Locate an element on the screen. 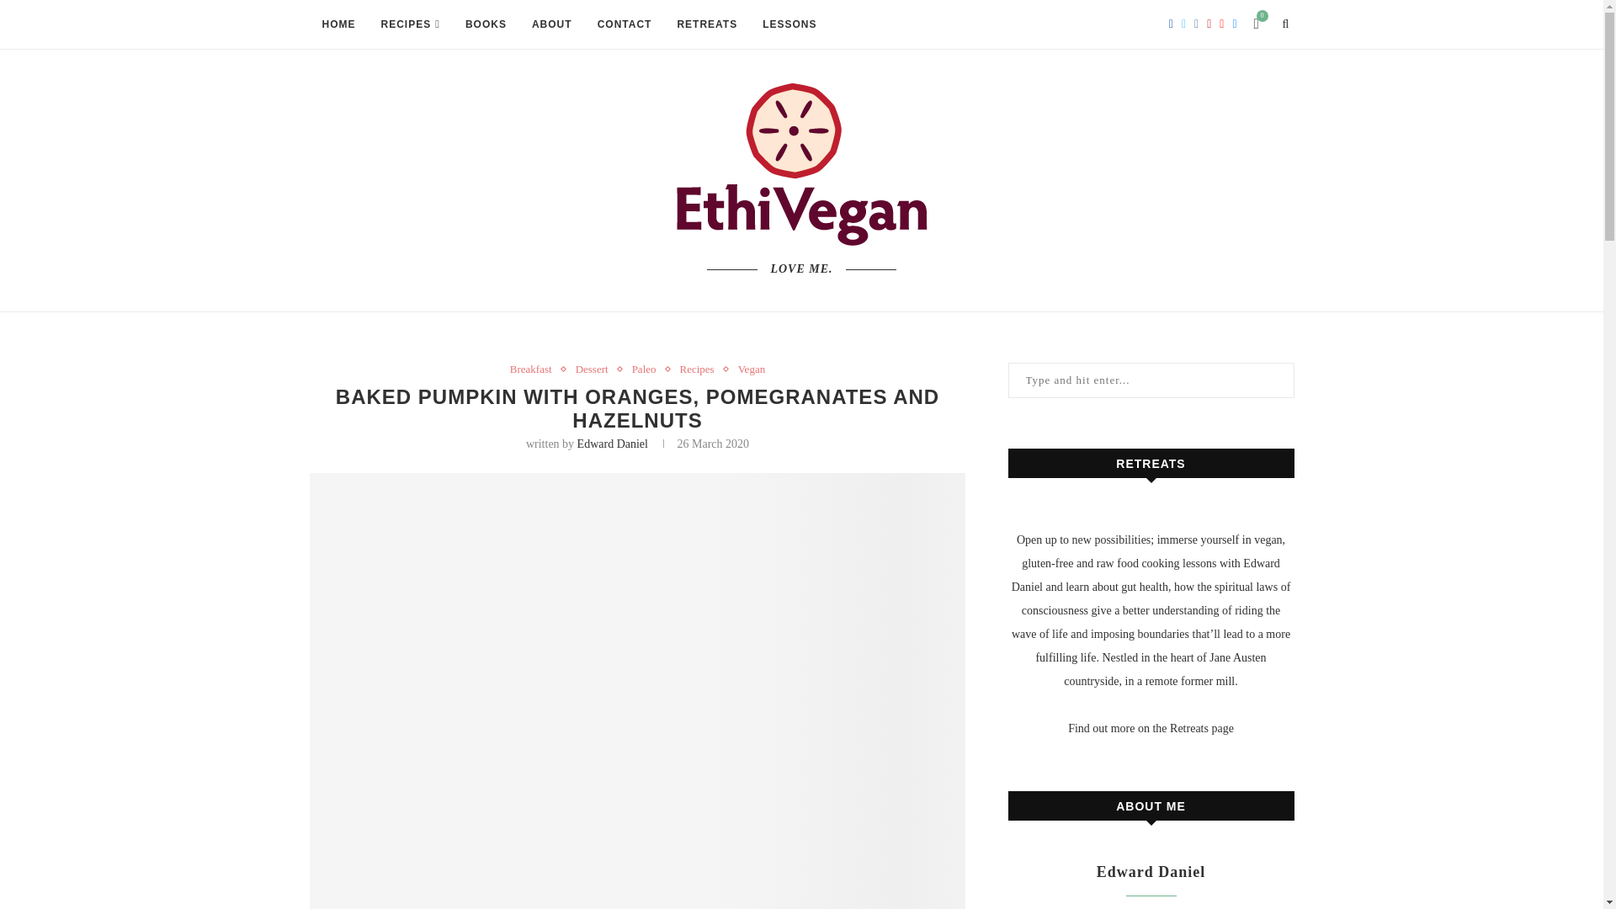 The height and width of the screenshot is (909, 1616). Recipes is located at coordinates (701, 369).